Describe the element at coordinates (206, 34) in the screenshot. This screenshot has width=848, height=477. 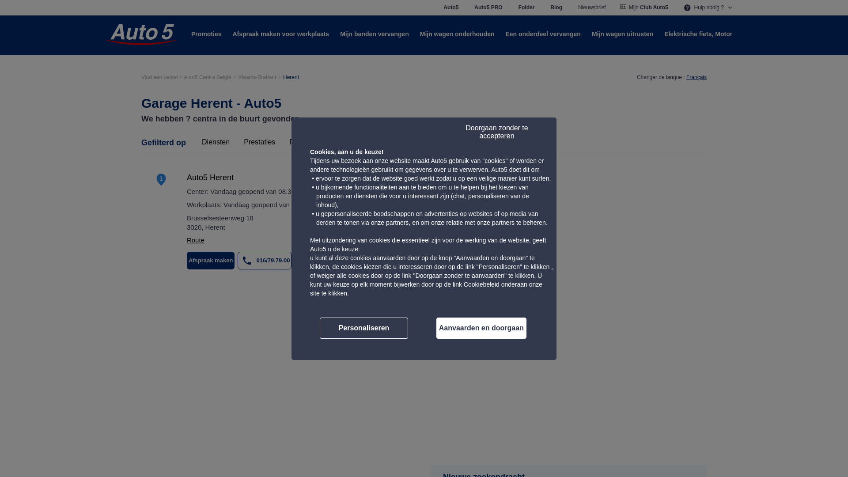
I see `Promoties` at that location.